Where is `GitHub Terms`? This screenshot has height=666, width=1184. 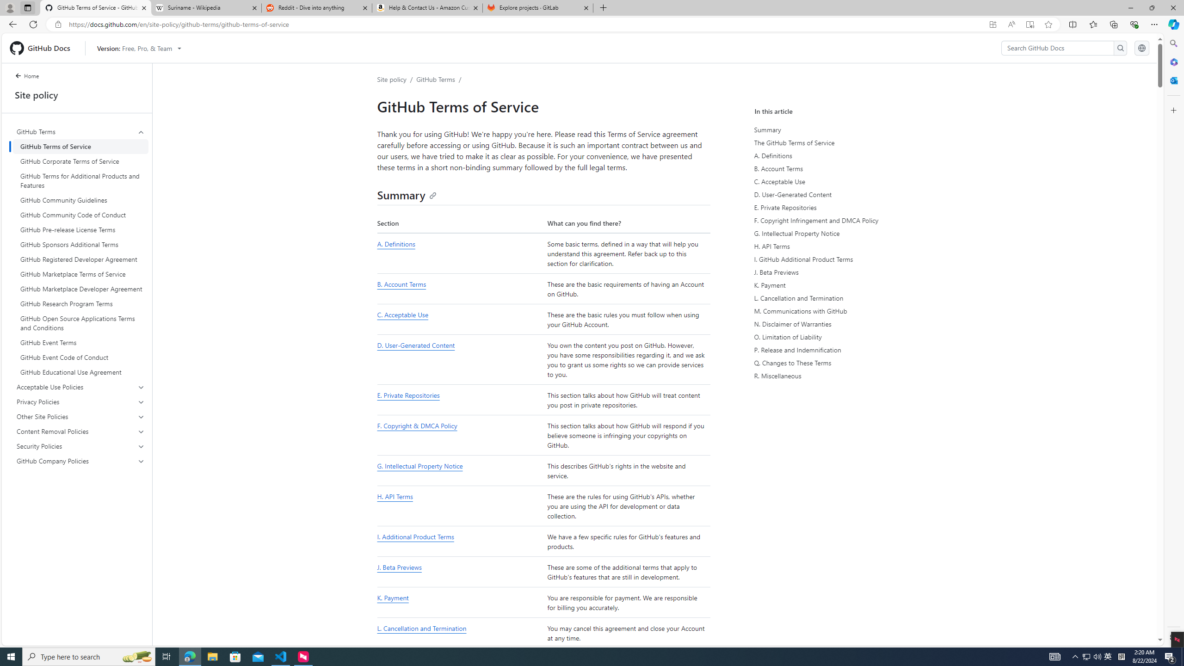
GitHub Terms is located at coordinates (80, 131).